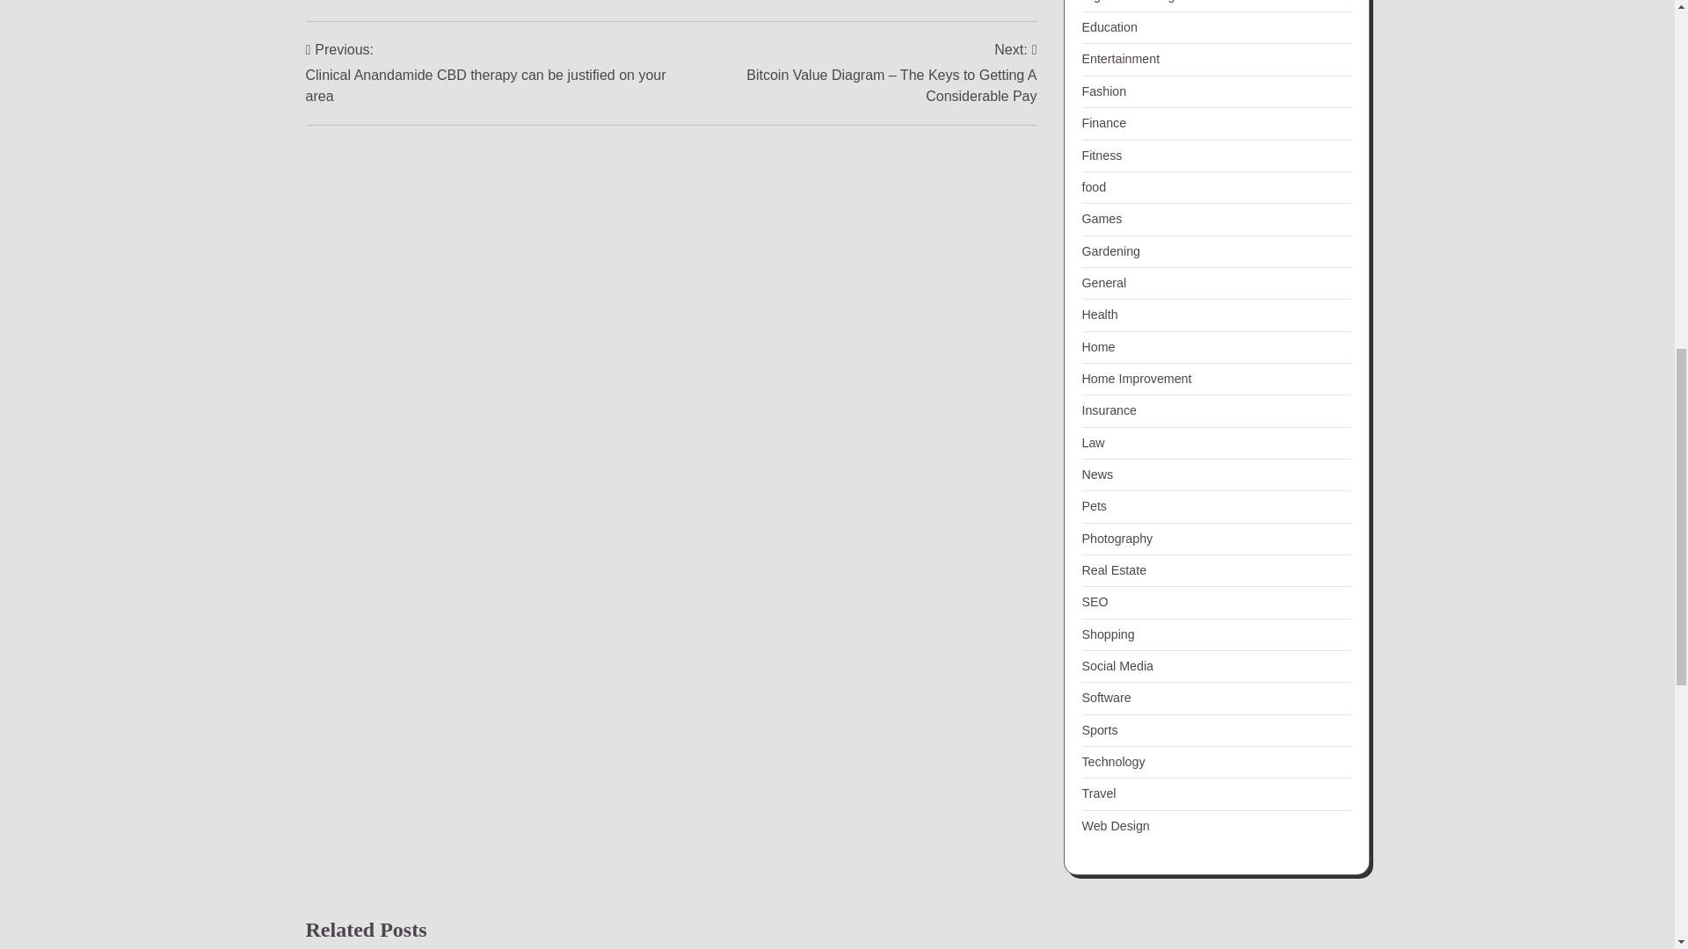  I want to click on Gardening, so click(1110, 250).